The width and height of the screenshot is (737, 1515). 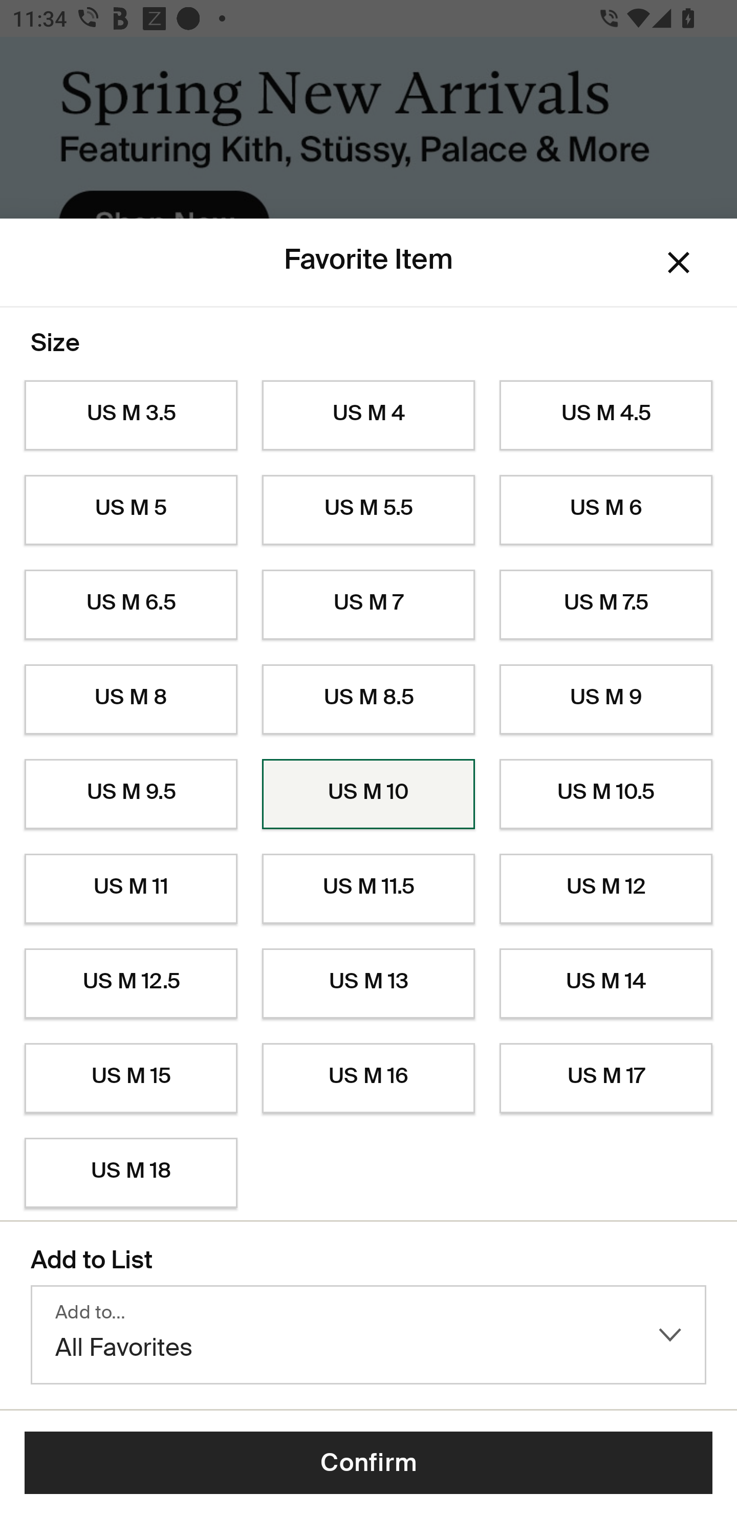 I want to click on US M 9.5, so click(x=131, y=794).